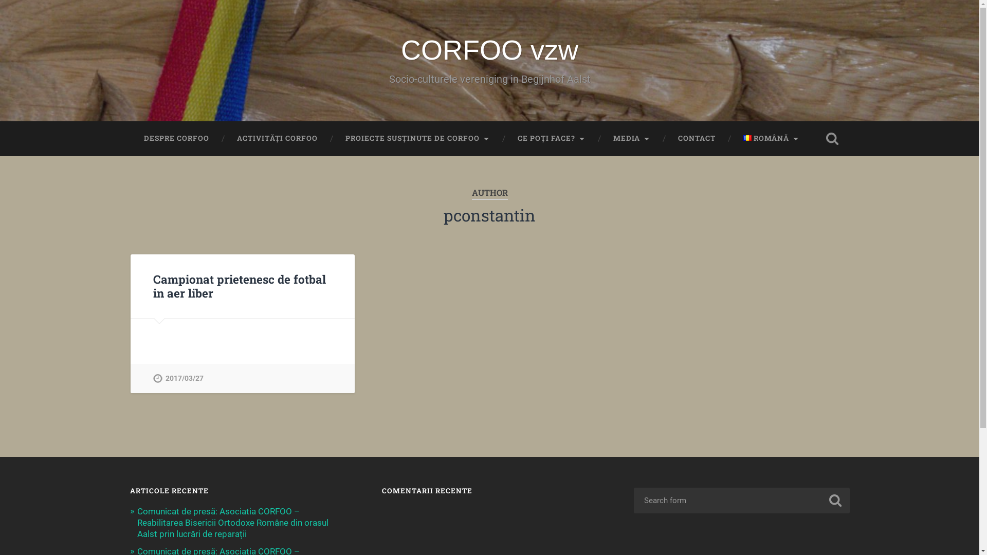  Describe the element at coordinates (835, 501) in the screenshot. I see `Search` at that location.